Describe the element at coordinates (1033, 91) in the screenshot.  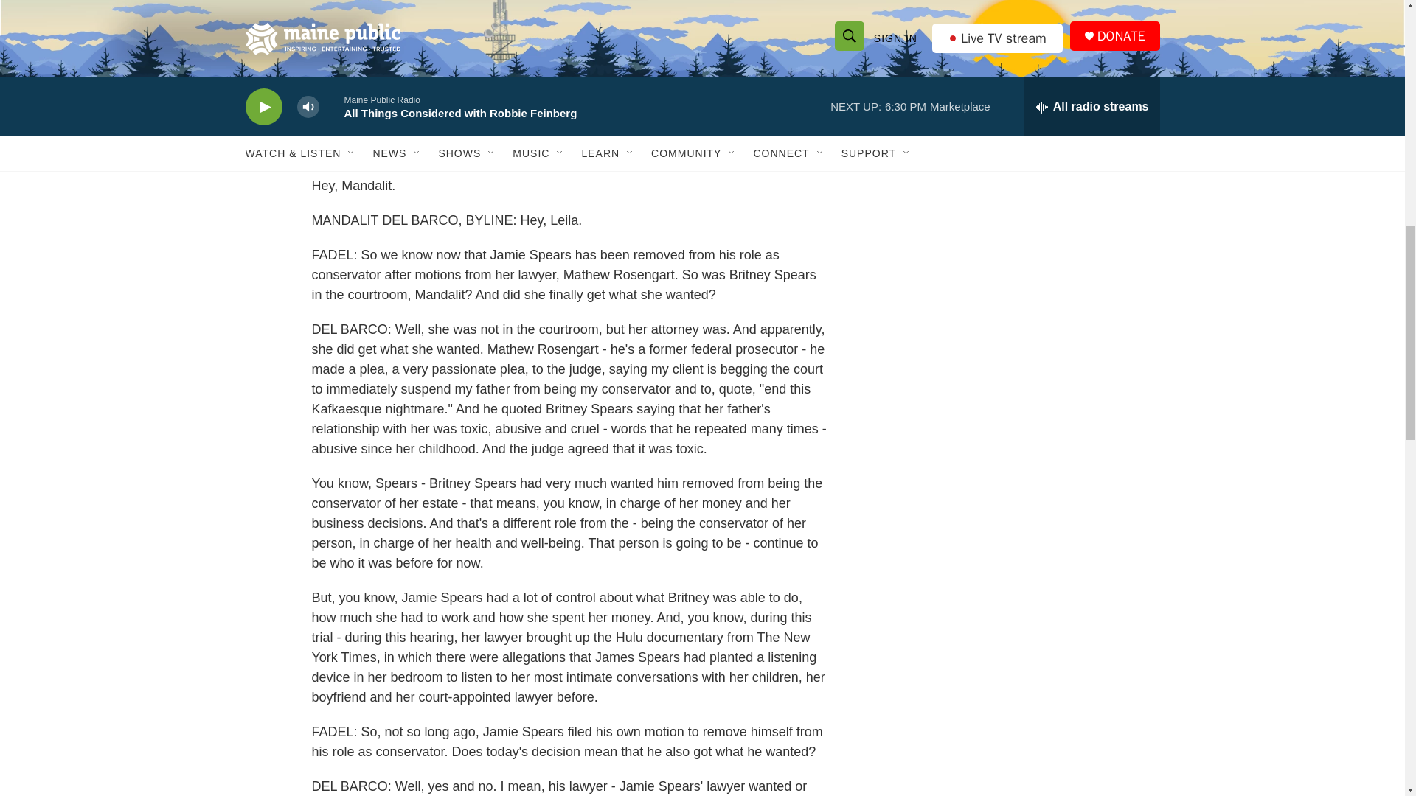
I see `3rd party ad content` at that location.